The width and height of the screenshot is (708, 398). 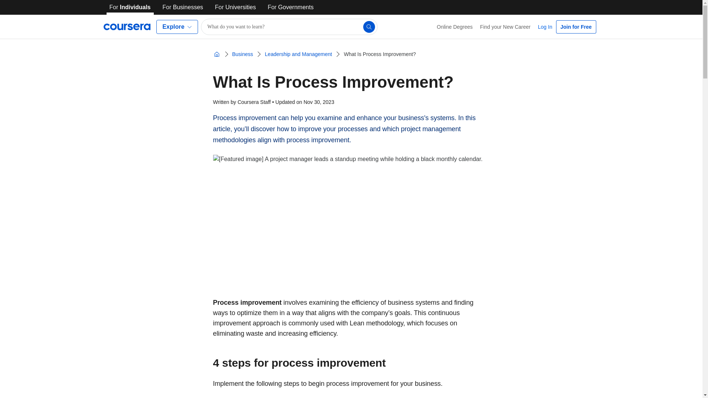 I want to click on For Businesses, so click(x=183, y=7).